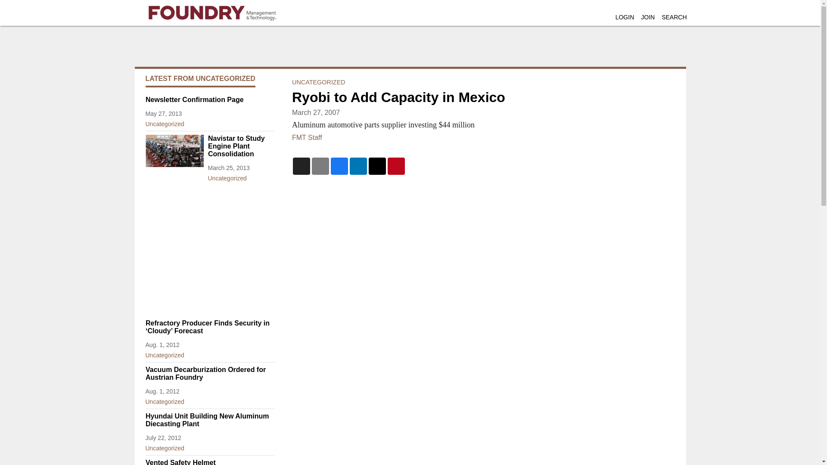  I want to click on Uncategorized, so click(241, 177).